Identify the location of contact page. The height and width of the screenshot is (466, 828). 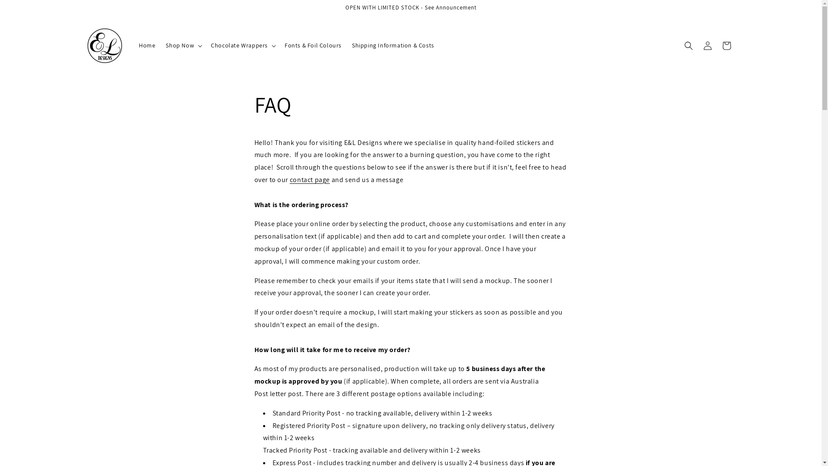
(310, 179).